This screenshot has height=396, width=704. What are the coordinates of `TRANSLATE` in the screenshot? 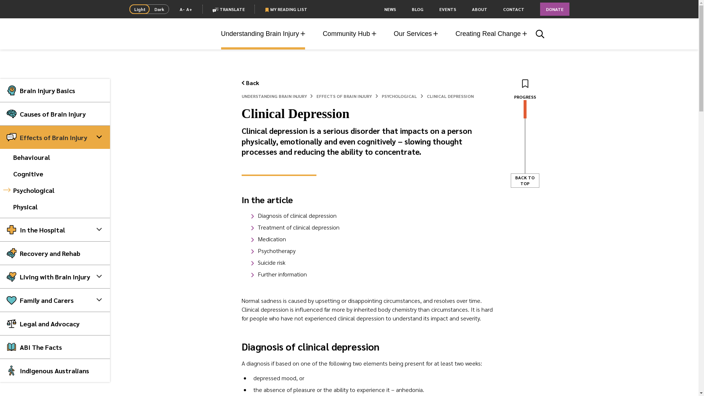 It's located at (229, 9).